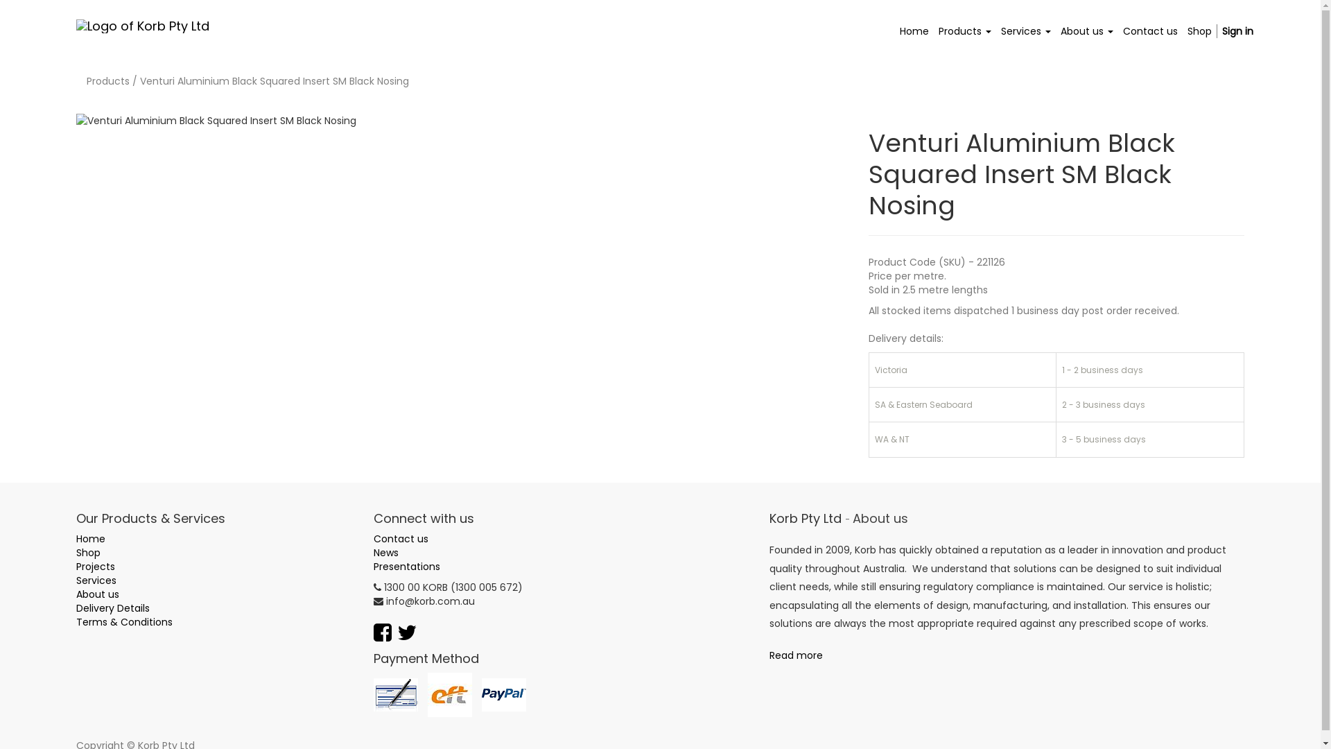 The width and height of the screenshot is (1331, 749). Describe the element at coordinates (796, 655) in the screenshot. I see `Read more` at that location.